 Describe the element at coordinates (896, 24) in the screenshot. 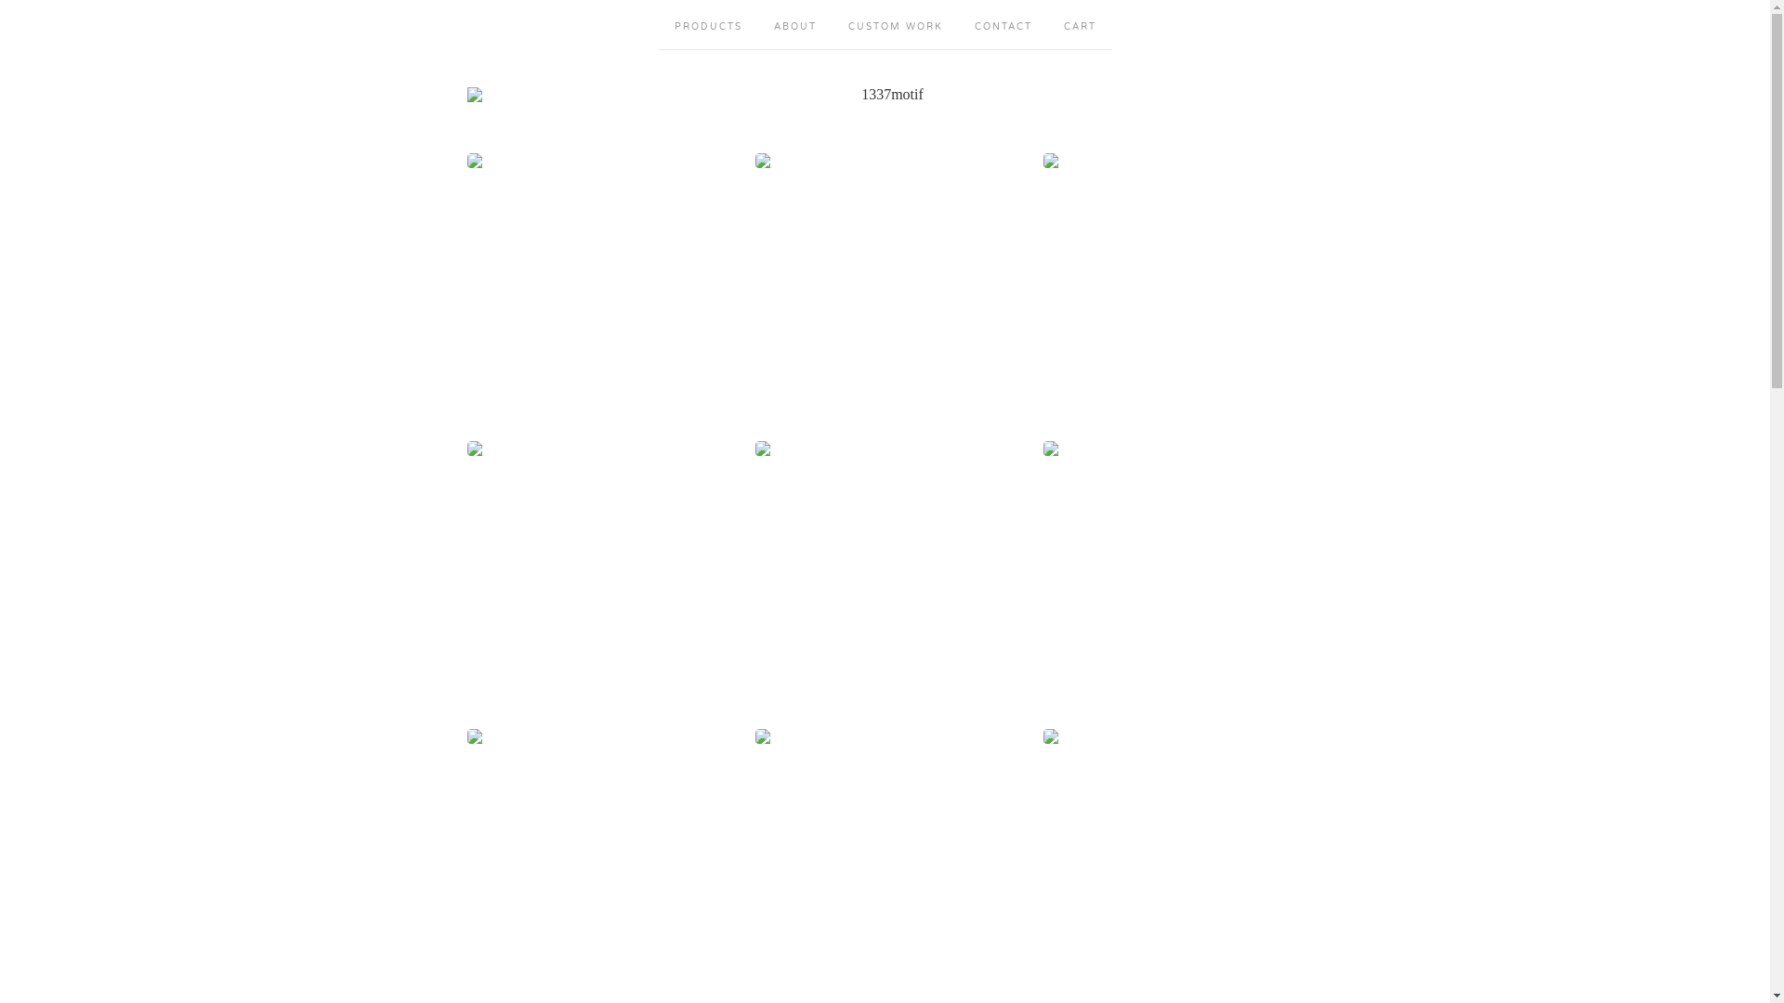

I see `CUSTOM WORK` at that location.